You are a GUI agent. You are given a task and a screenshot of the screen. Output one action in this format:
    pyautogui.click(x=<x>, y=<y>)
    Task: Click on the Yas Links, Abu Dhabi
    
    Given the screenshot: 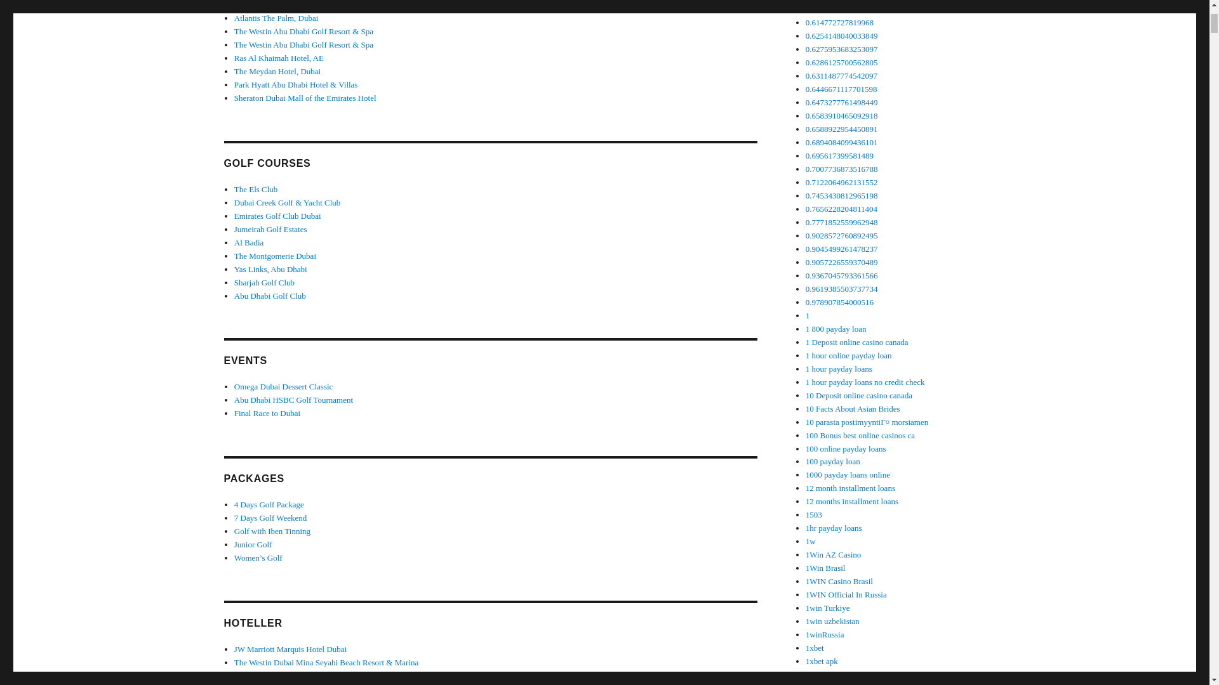 What is the action you would take?
    pyautogui.click(x=270, y=269)
    